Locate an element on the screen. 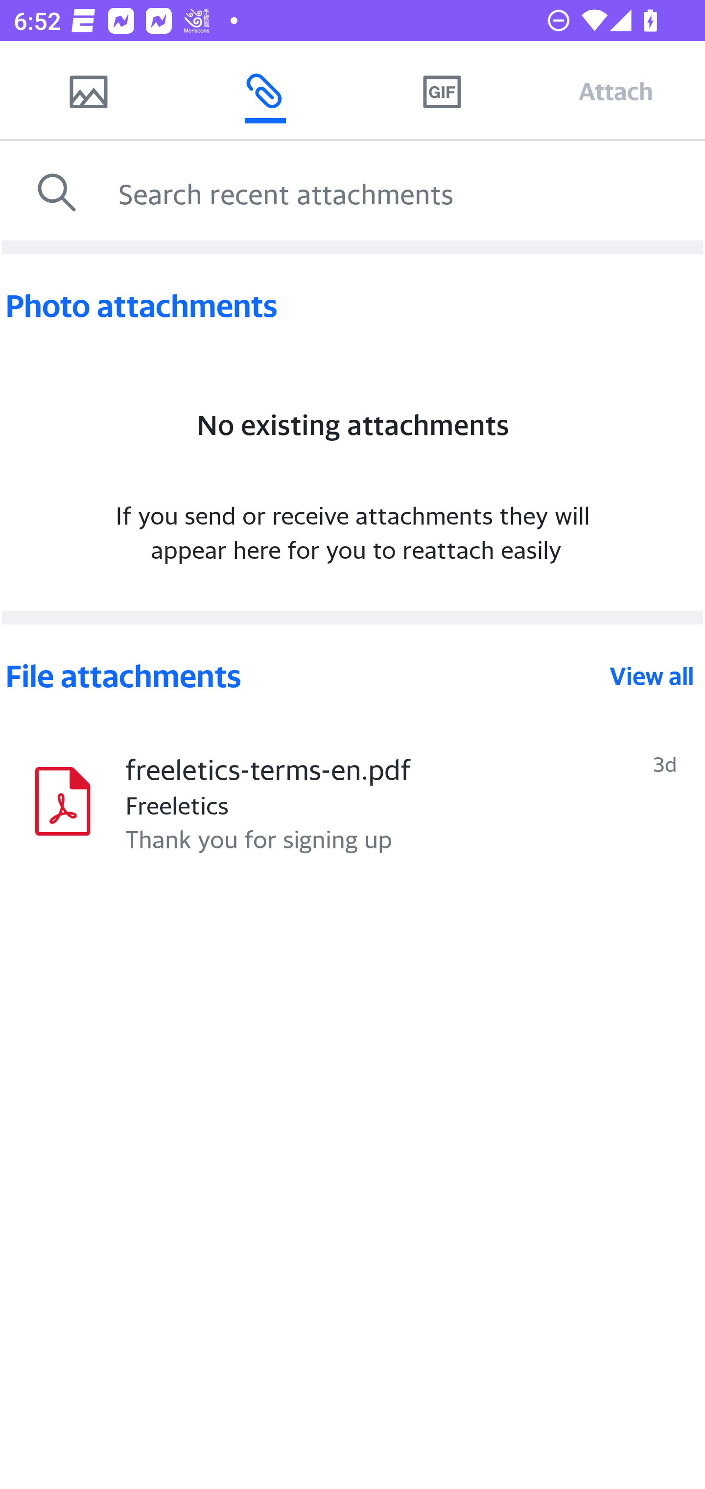  Photo attachments is located at coordinates (352, 306).